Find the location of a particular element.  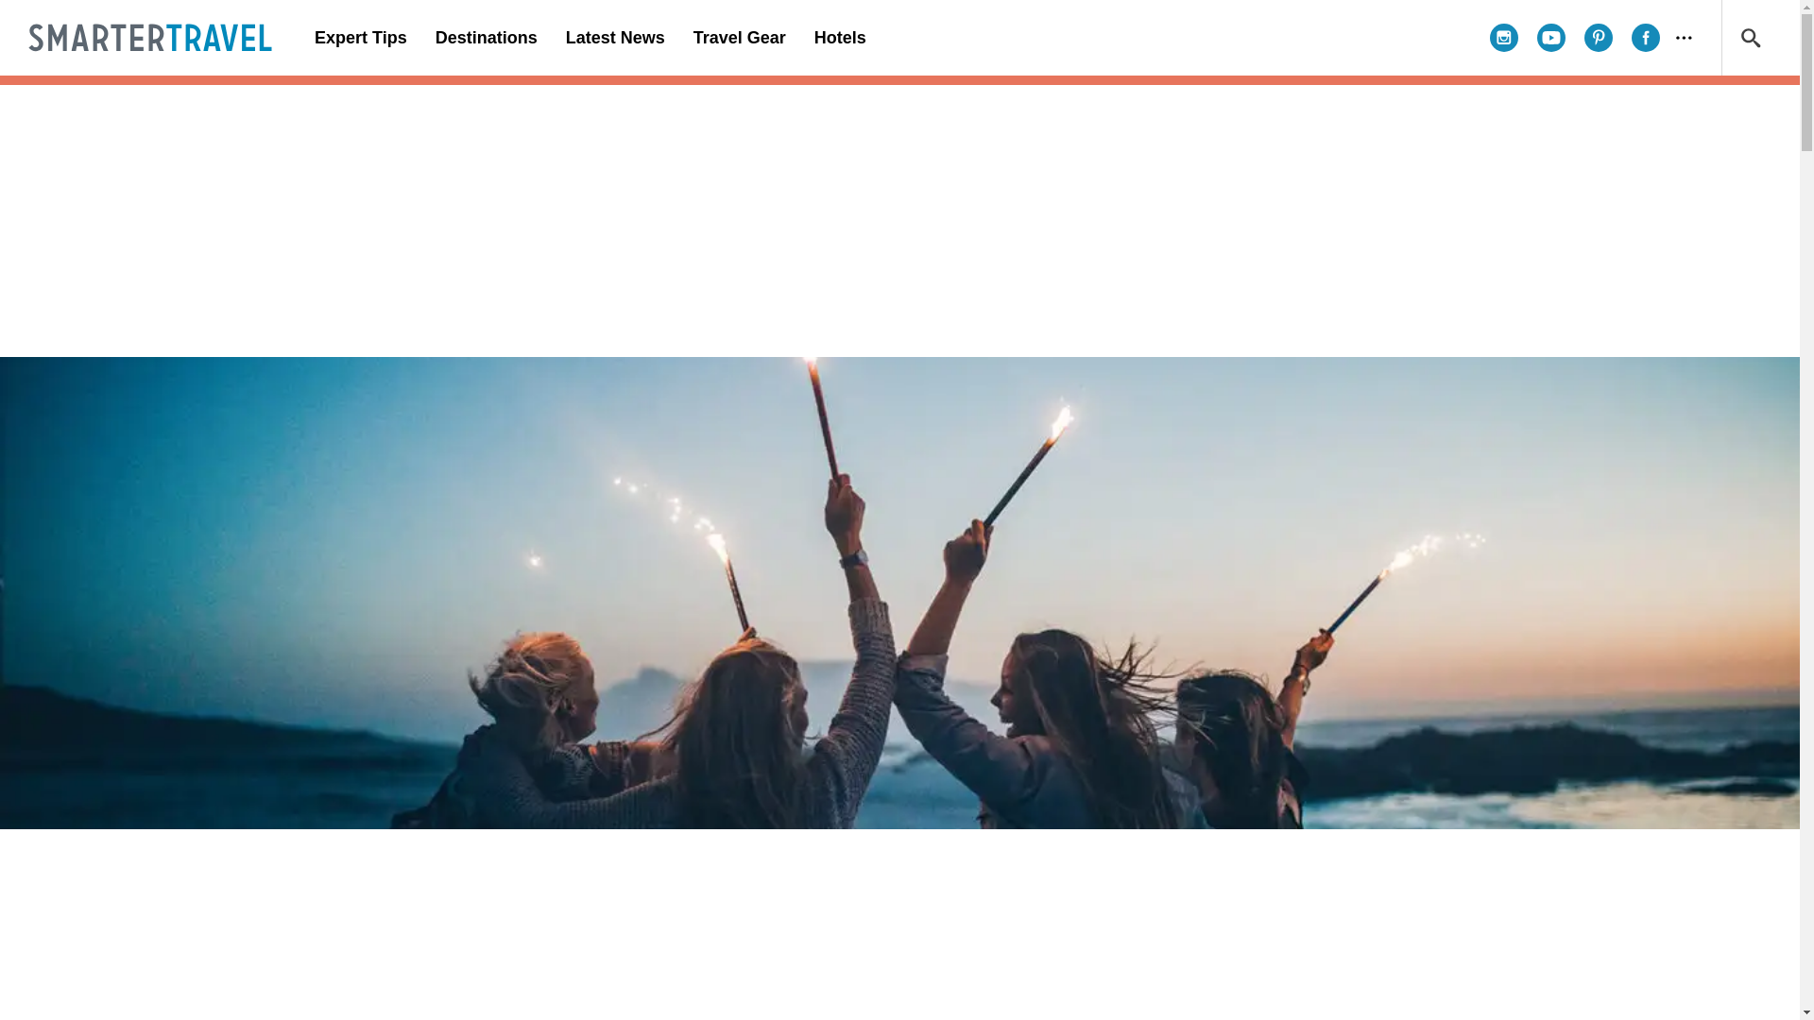

Destinations is located at coordinates (486, 38).